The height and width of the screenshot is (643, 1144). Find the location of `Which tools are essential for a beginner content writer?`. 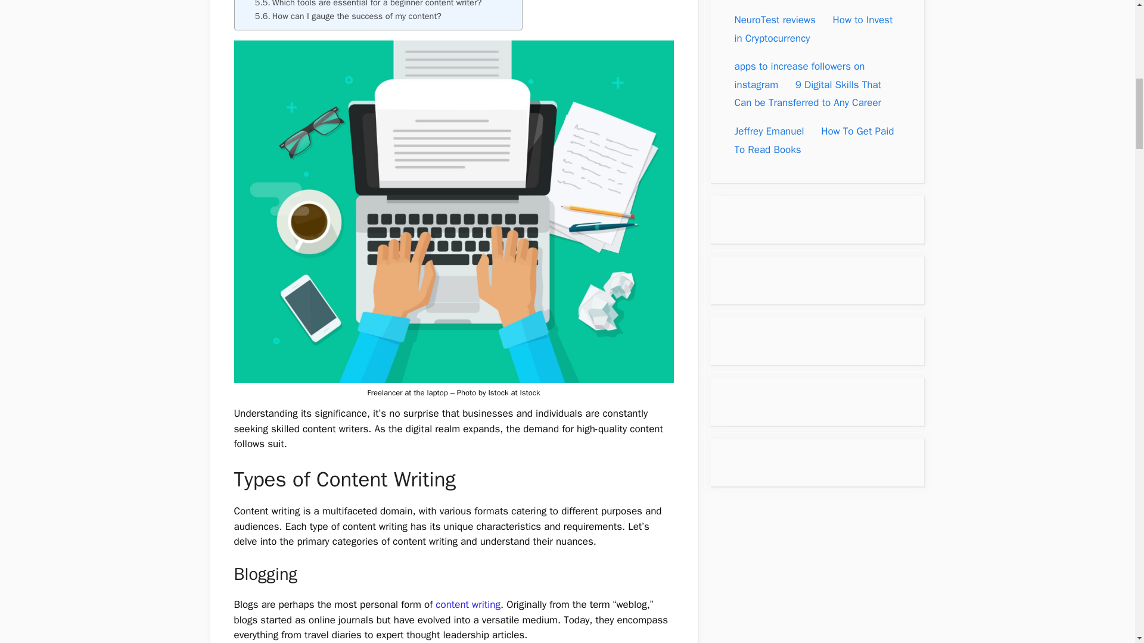

Which tools are essential for a beginner content writer? is located at coordinates (368, 5).